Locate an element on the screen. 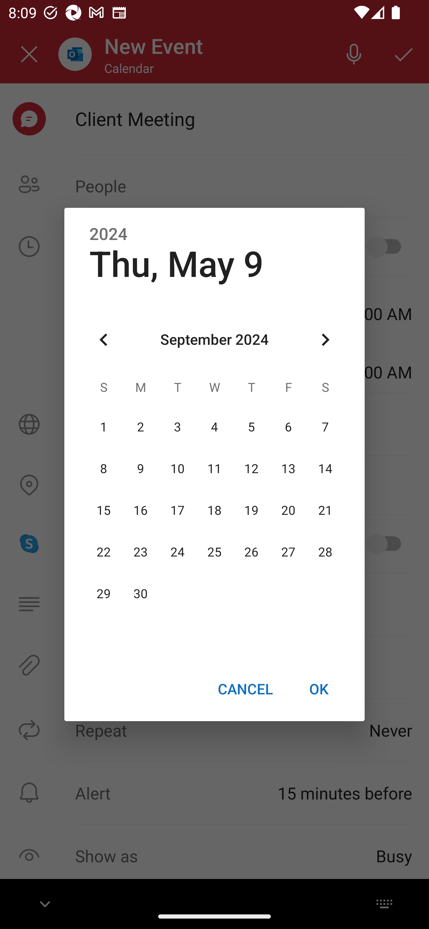  Thu, May 9 is located at coordinates (176, 264).